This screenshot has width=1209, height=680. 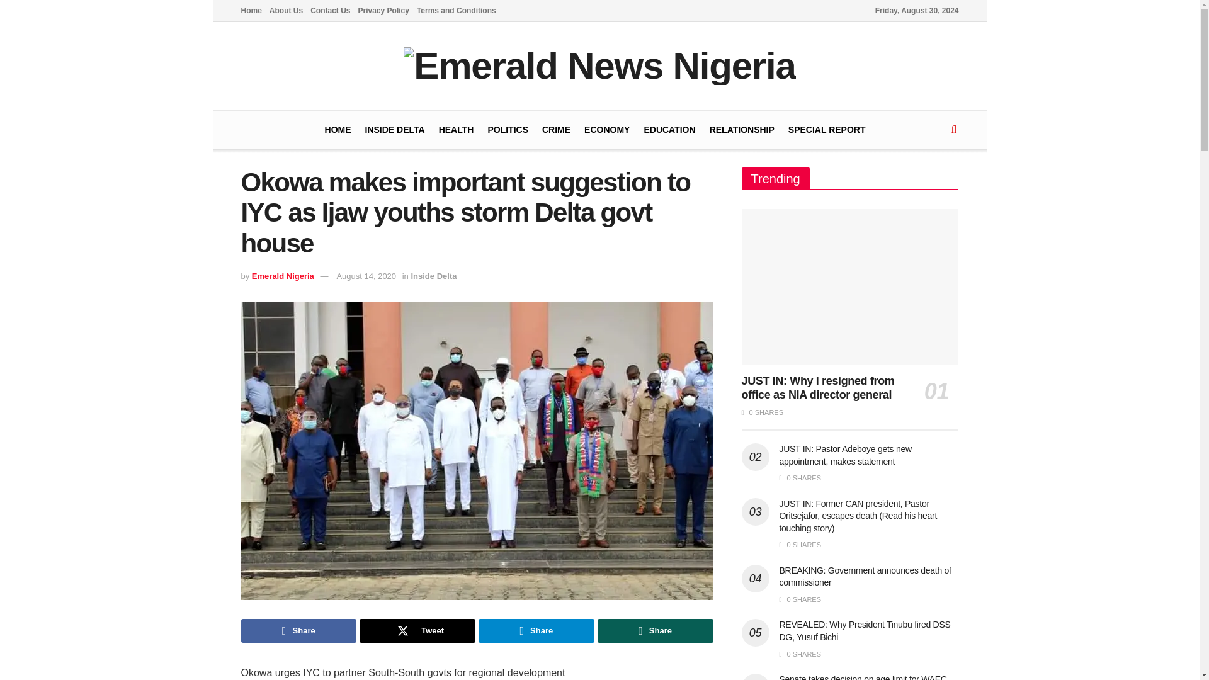 What do you see at coordinates (330, 10) in the screenshot?
I see `Contact Us` at bounding box center [330, 10].